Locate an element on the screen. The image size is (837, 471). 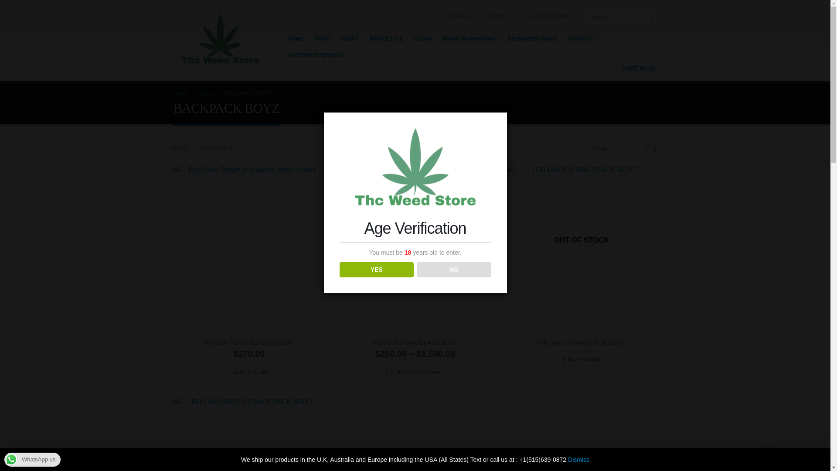
Go to Home Page is located at coordinates (180, 93).